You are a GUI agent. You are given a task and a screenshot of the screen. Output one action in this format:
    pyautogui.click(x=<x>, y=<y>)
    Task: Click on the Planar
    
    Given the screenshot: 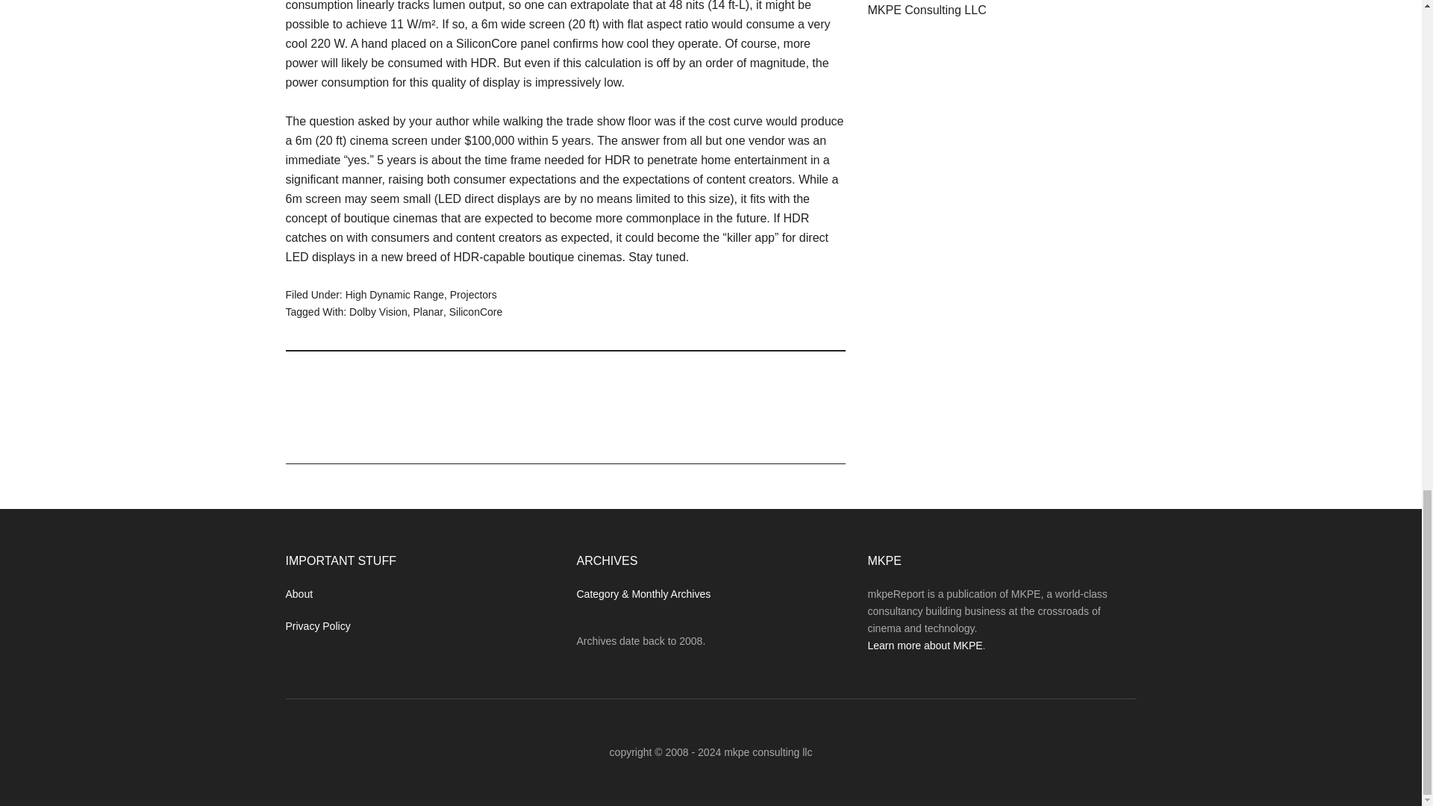 What is the action you would take?
    pyautogui.click(x=427, y=312)
    